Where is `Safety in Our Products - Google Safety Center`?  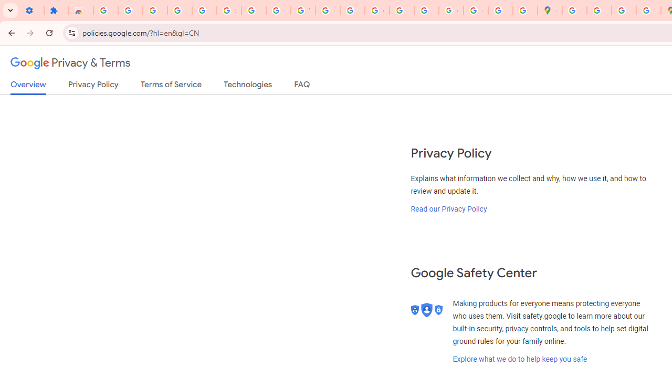
Safety in Our Products - Google Safety Center is located at coordinates (649, 10).